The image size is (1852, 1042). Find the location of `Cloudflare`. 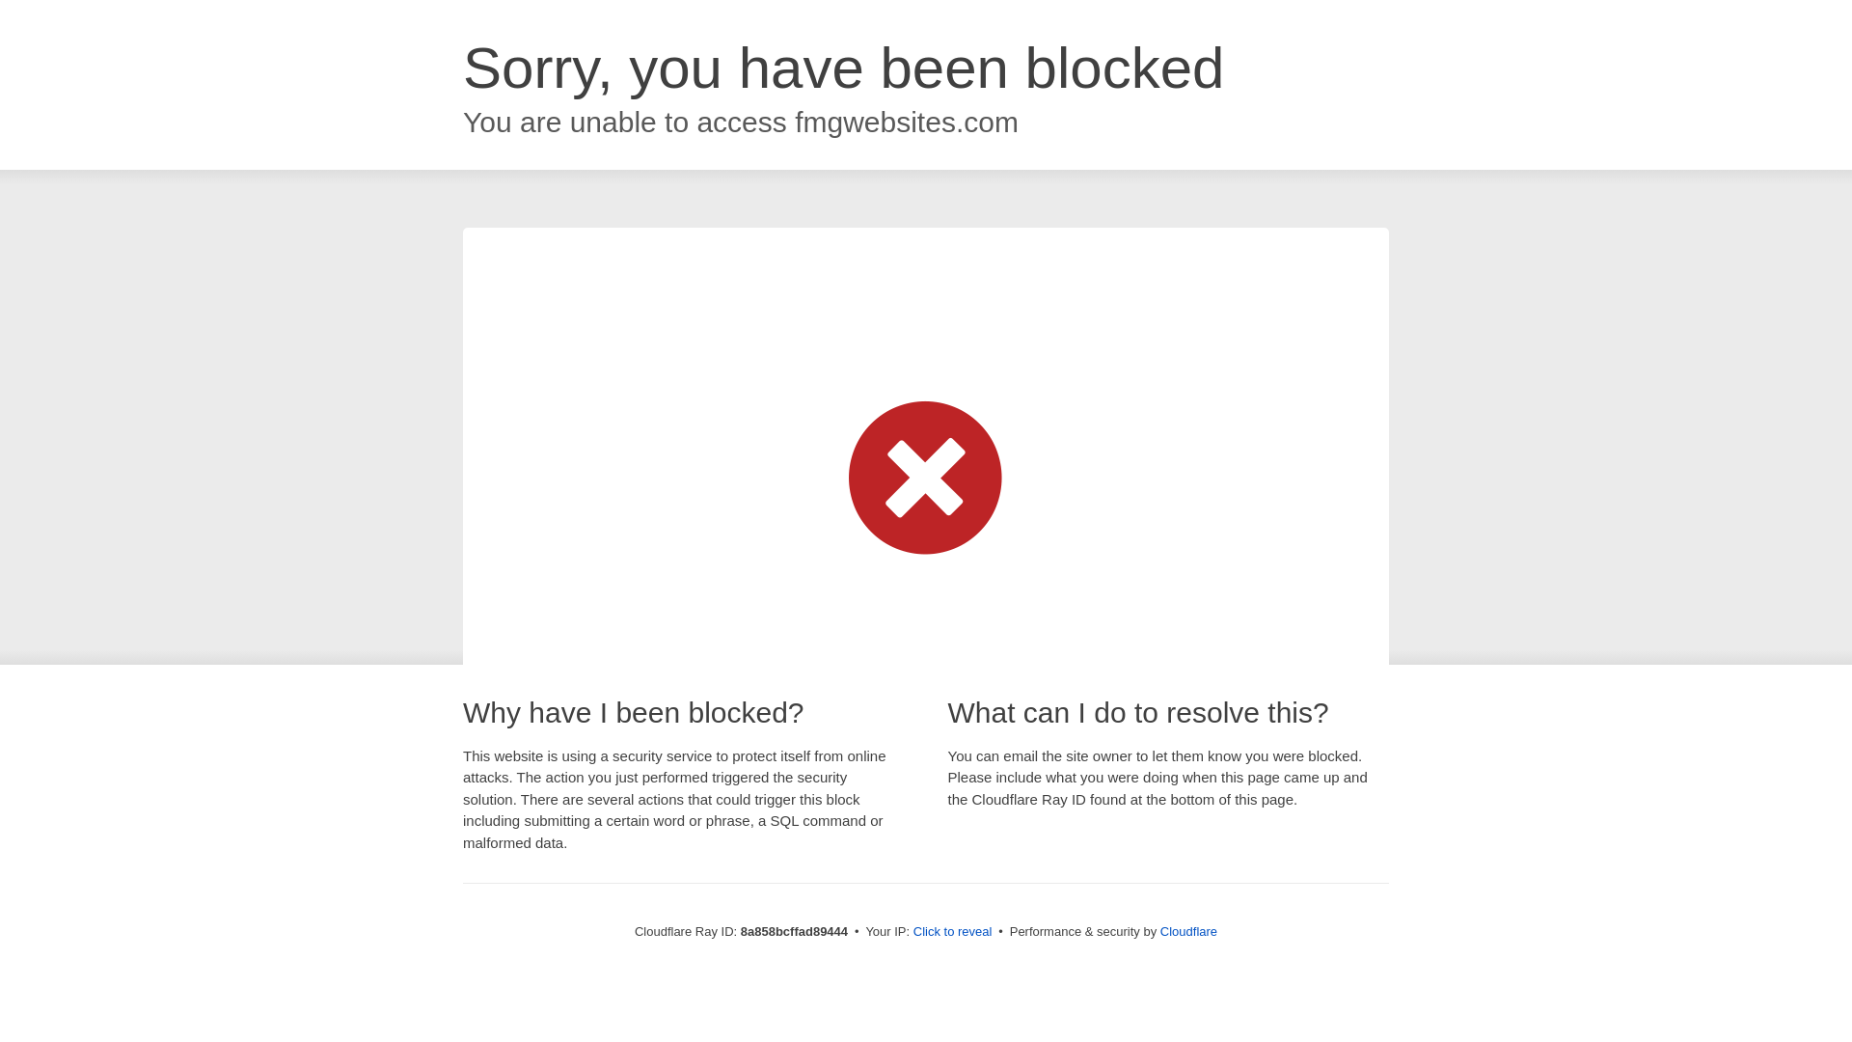

Cloudflare is located at coordinates (1188, 931).